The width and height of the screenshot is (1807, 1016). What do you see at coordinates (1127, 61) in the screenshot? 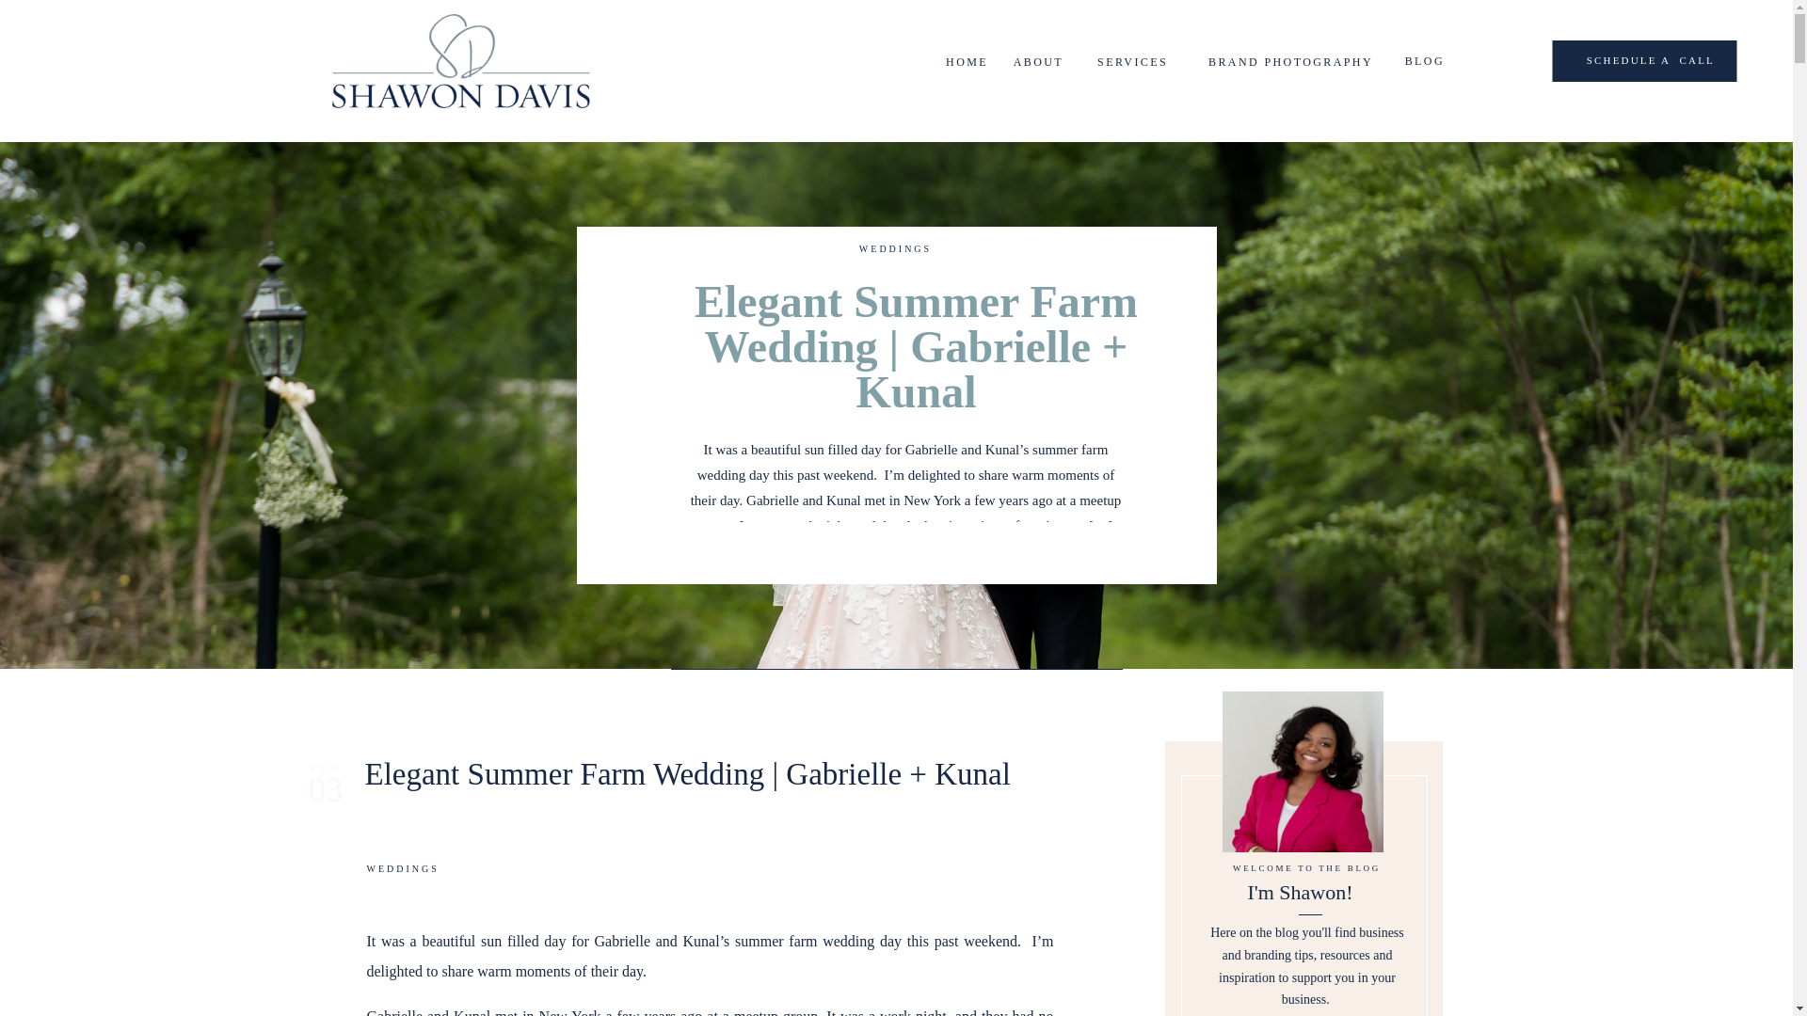
I see `SERVICES` at bounding box center [1127, 61].